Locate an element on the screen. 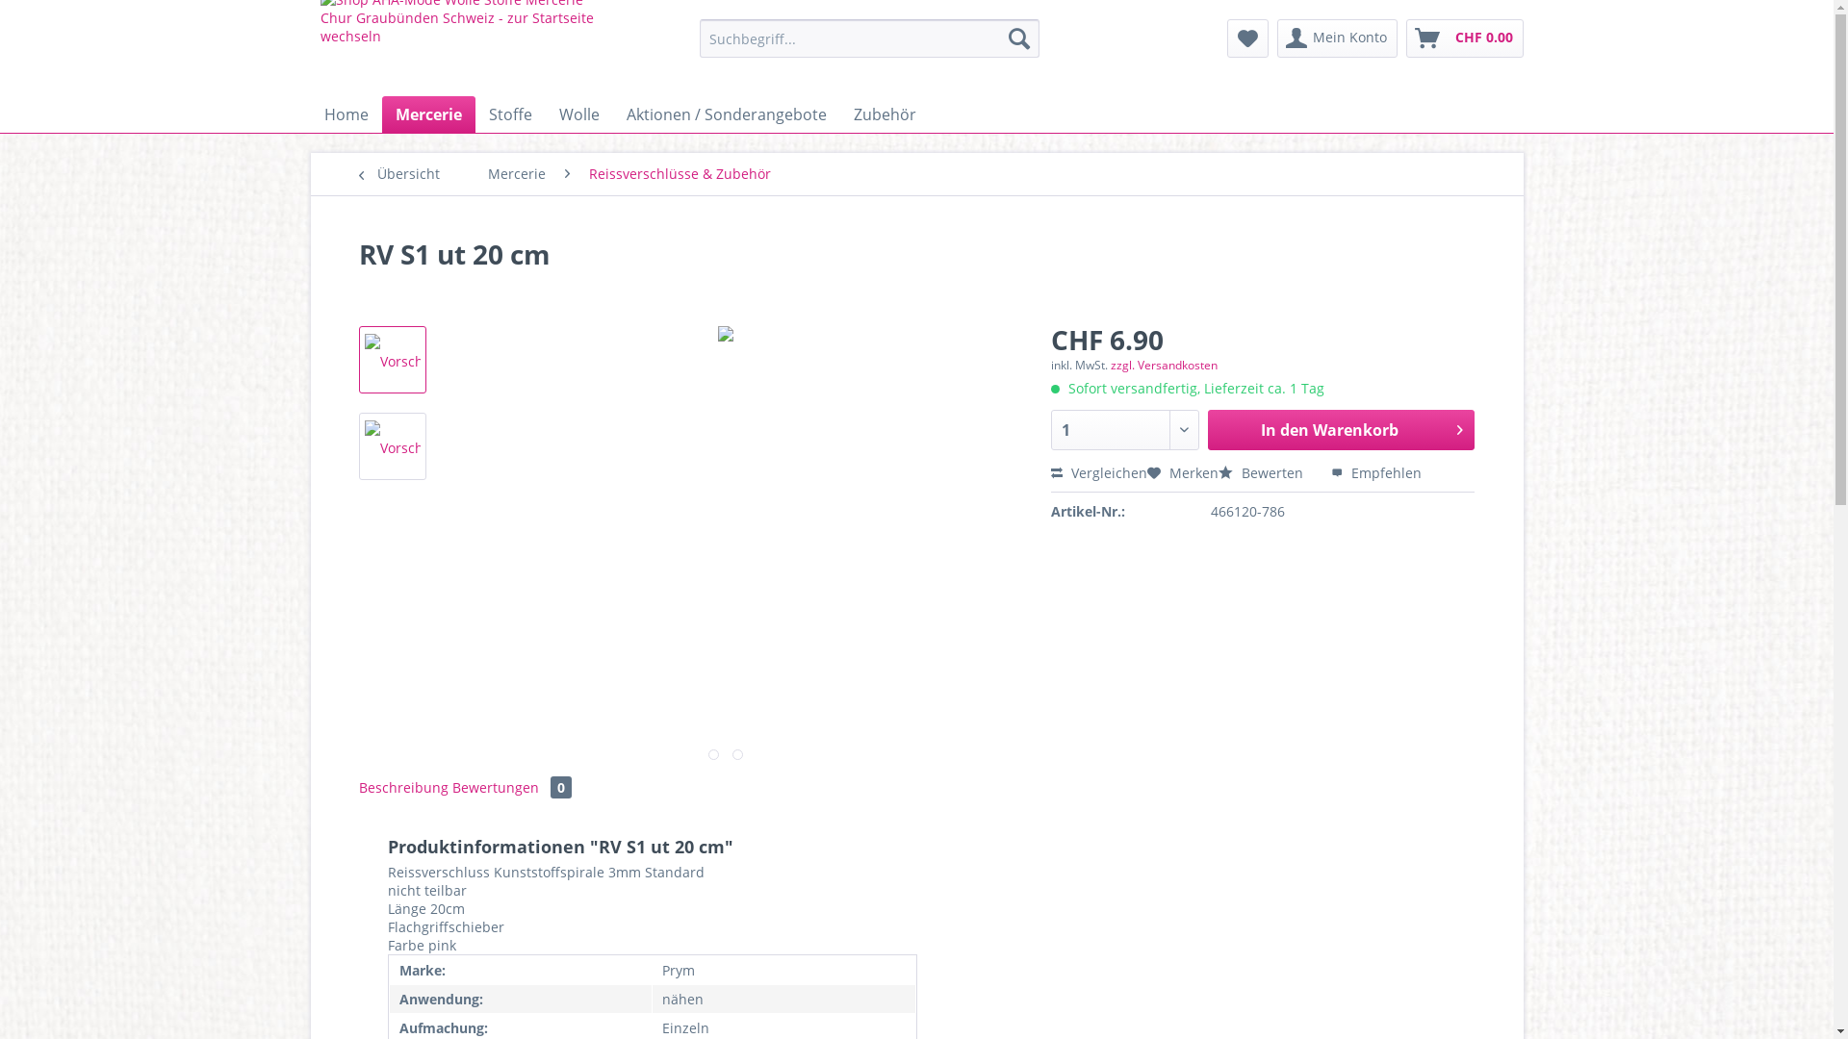  Aktionen / Sonderangebote is located at coordinates (726, 114).